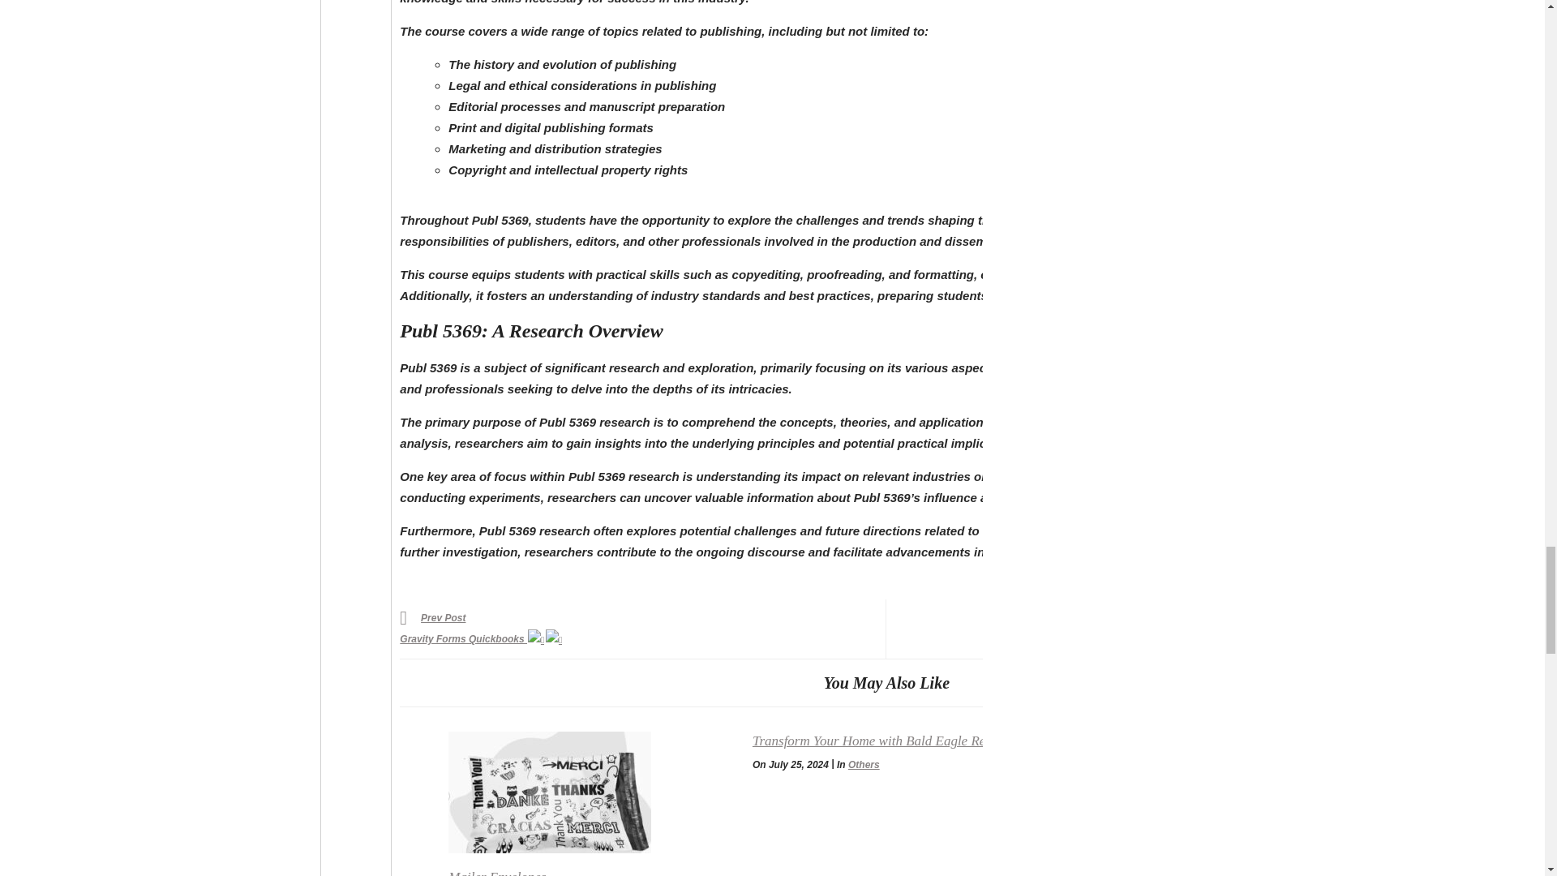  What do you see at coordinates (496, 873) in the screenshot?
I see `Mailer Envelopes` at bounding box center [496, 873].